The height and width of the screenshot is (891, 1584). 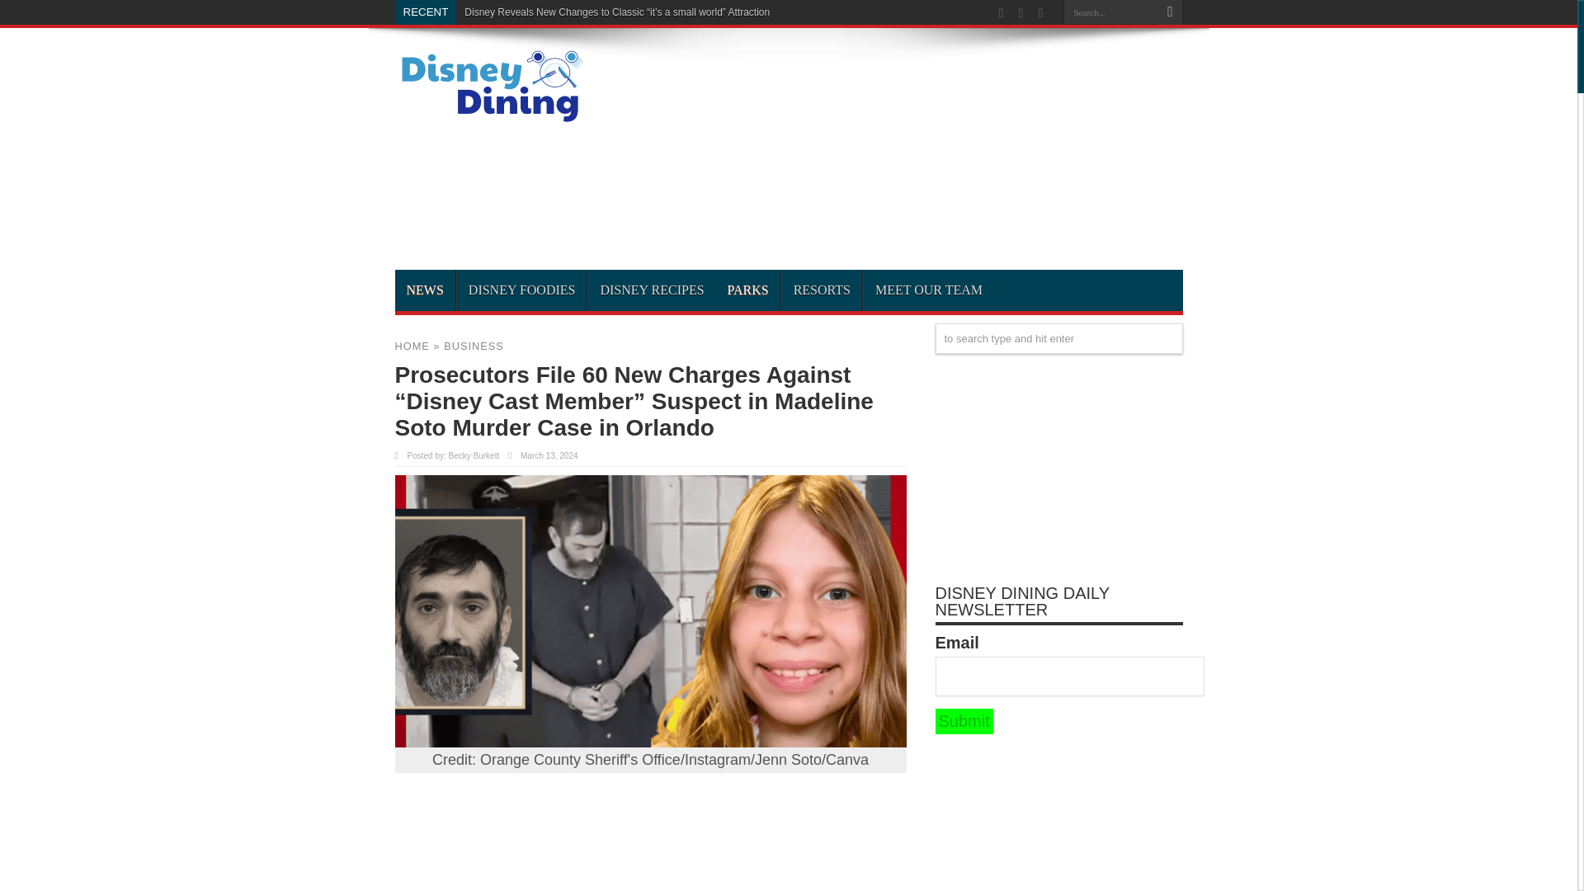 What do you see at coordinates (521, 290) in the screenshot?
I see `DISNEY FOODIES` at bounding box center [521, 290].